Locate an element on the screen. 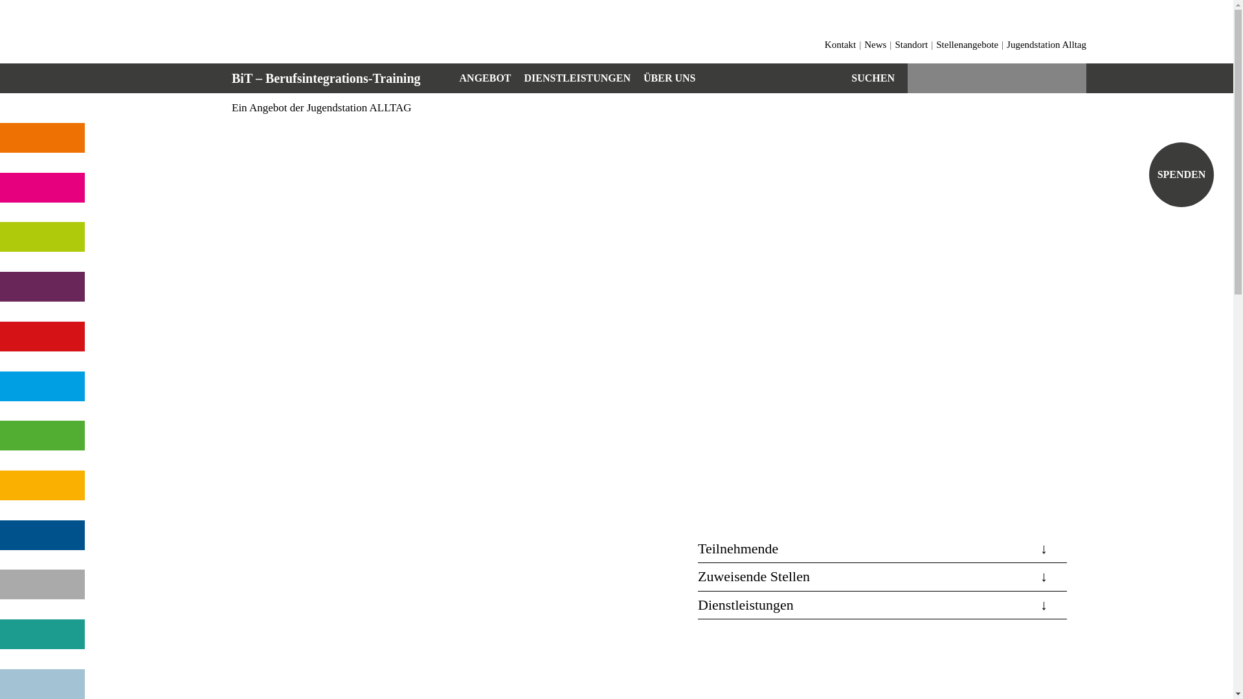  SPENDEN is located at coordinates (1181, 175).